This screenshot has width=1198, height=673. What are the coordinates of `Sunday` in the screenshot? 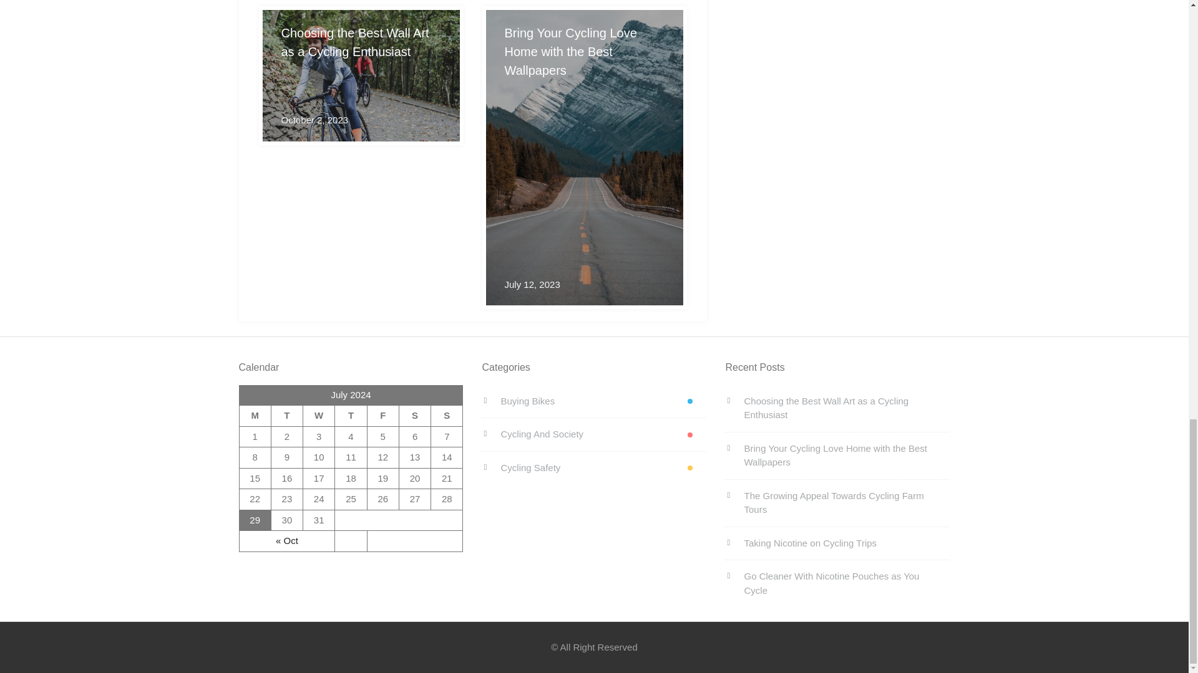 It's located at (447, 416).